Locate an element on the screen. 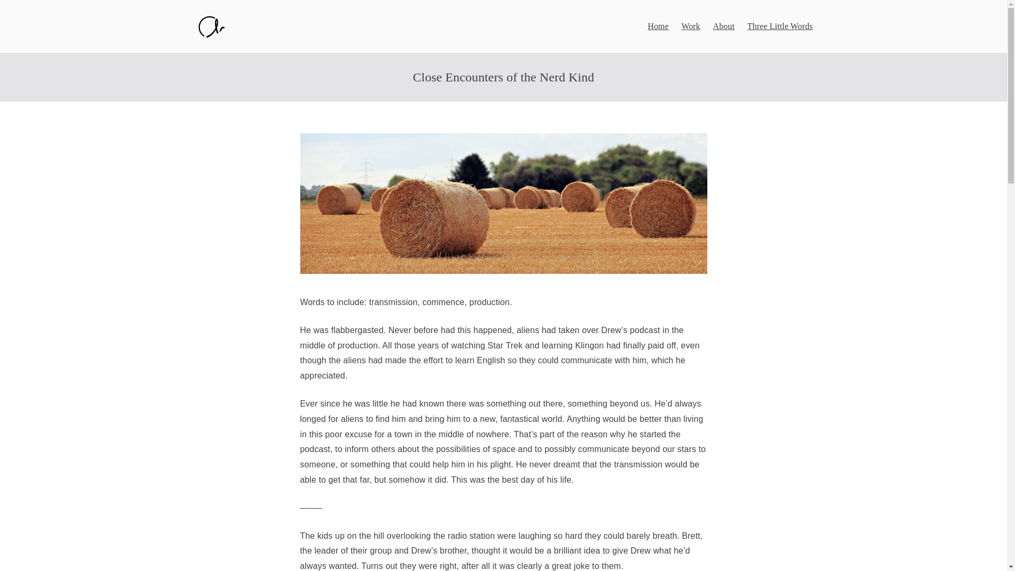 Image resolution: width=1015 pixels, height=571 pixels. About is located at coordinates (724, 26).